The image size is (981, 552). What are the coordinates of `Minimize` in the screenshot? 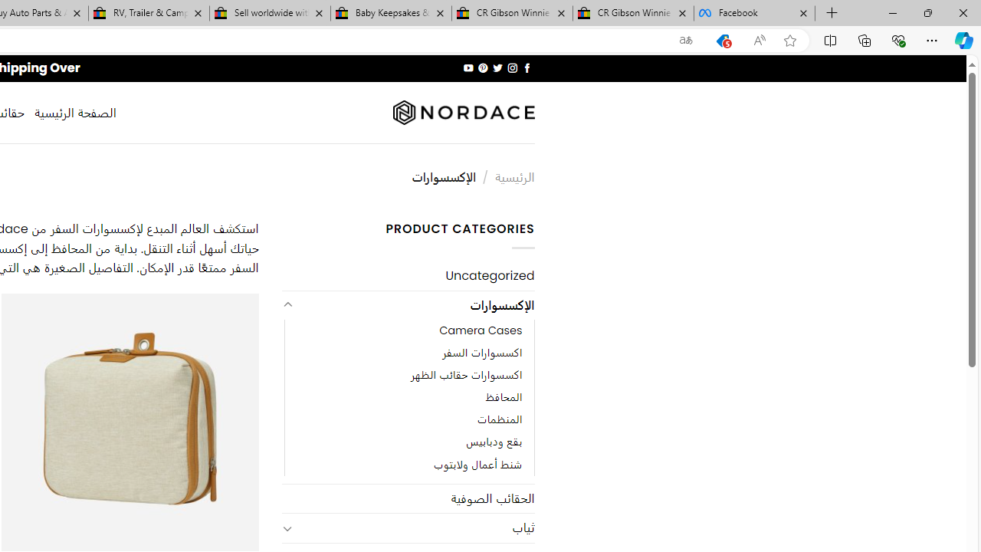 It's located at (892, 12).